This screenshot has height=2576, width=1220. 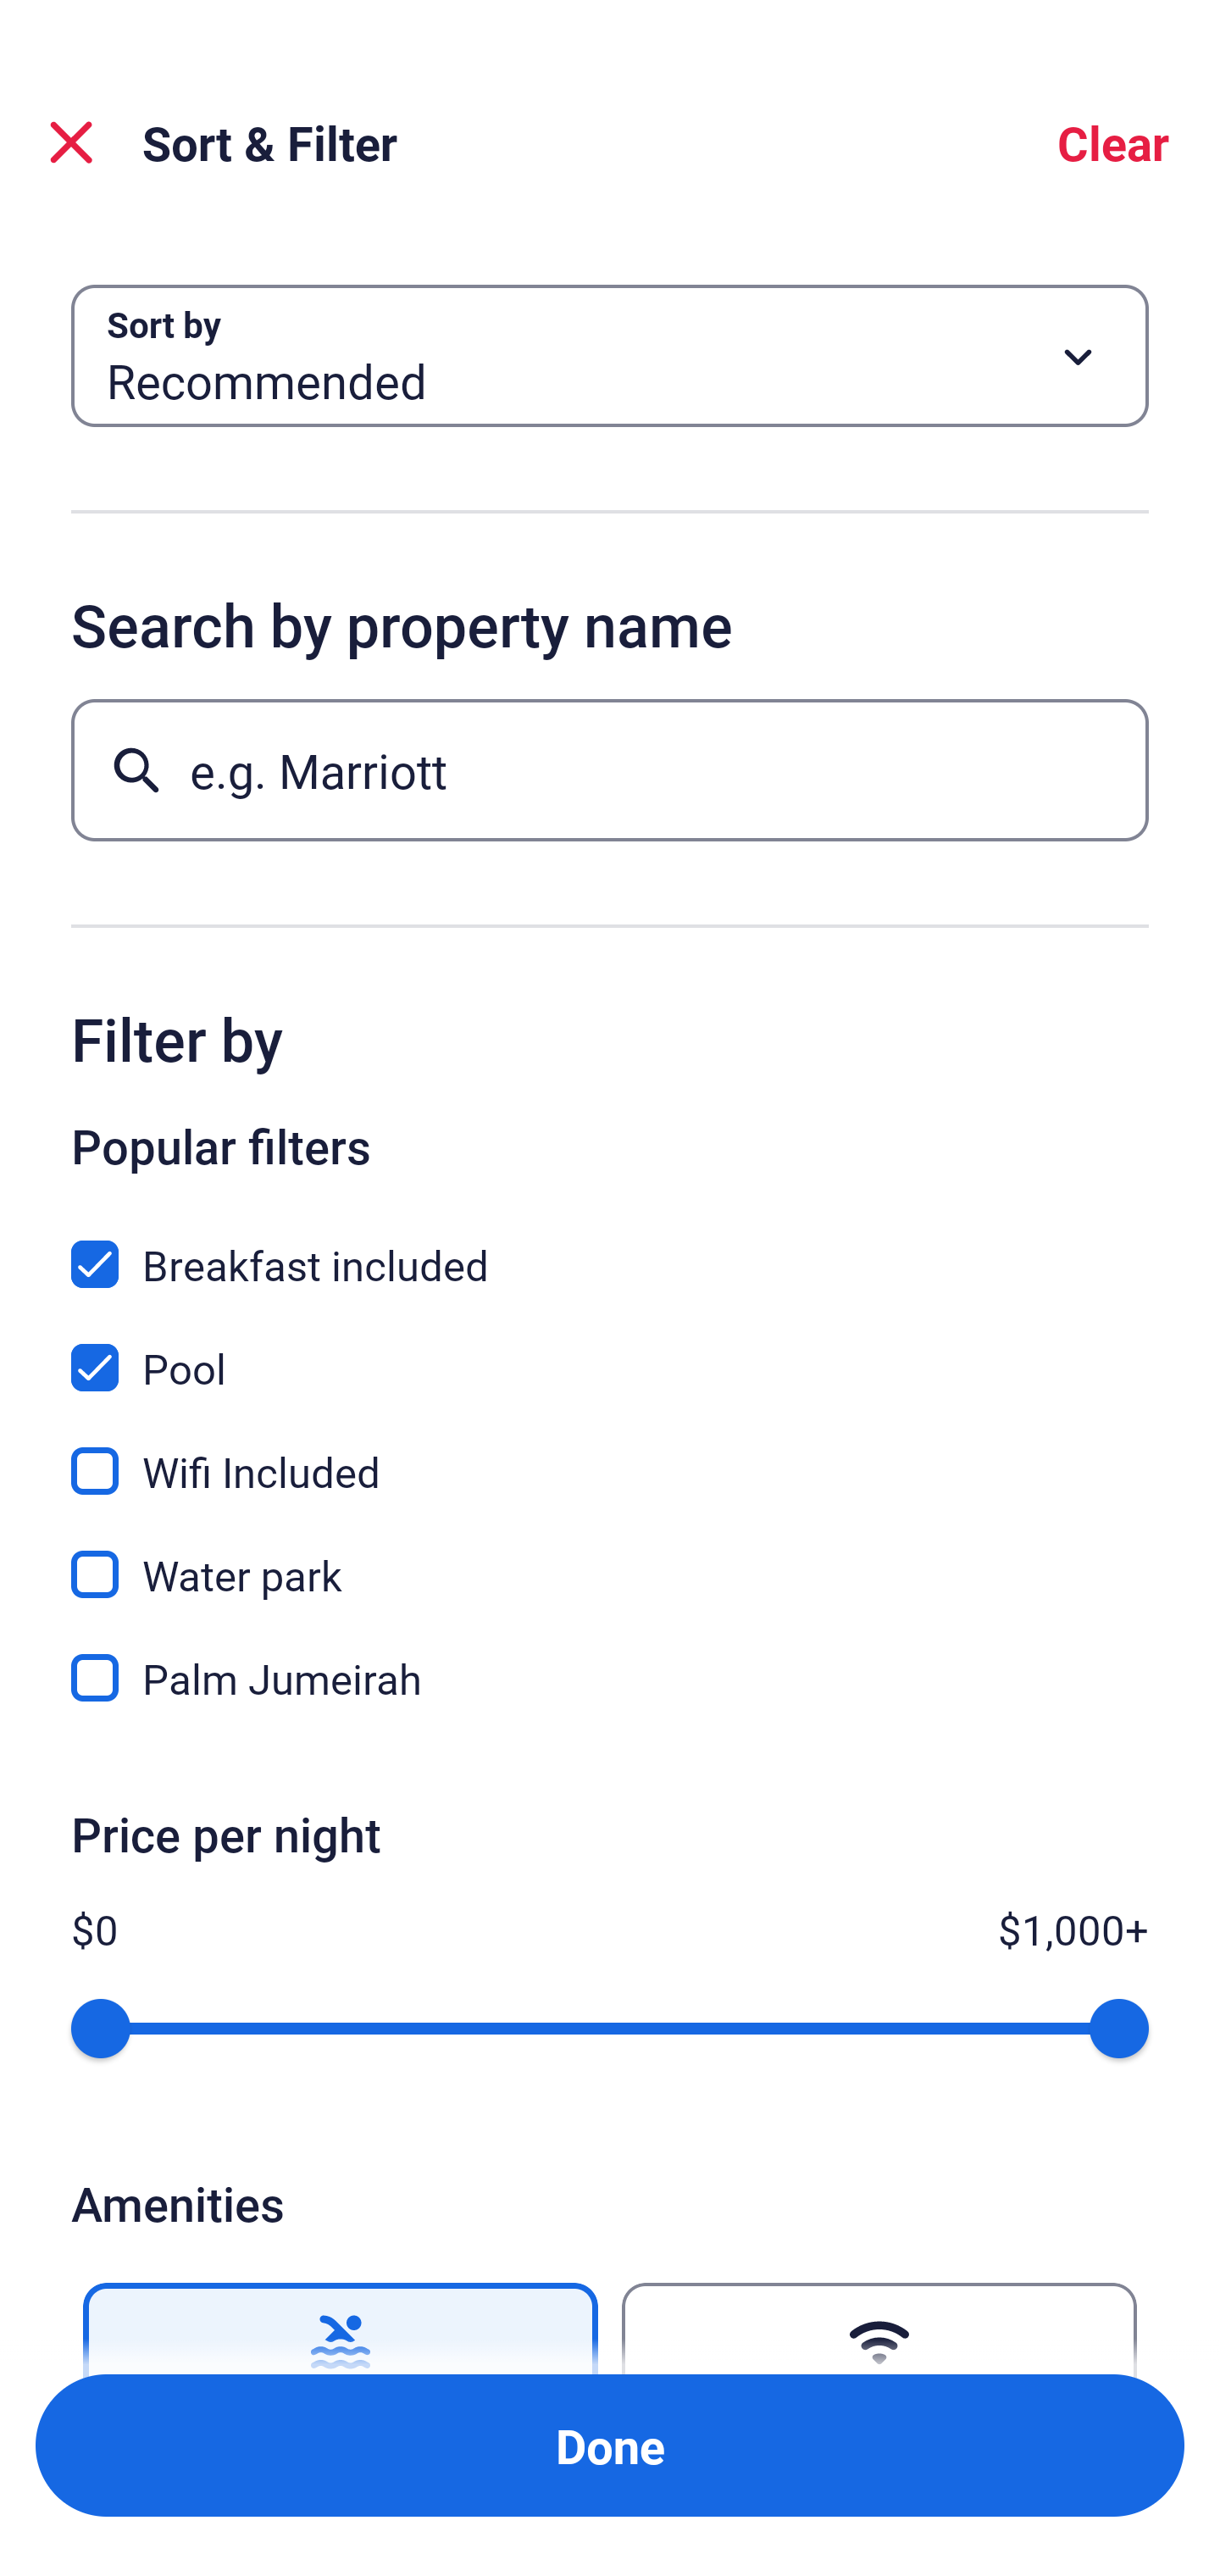 What do you see at coordinates (610, 1349) in the screenshot?
I see `Pool, Pool` at bounding box center [610, 1349].